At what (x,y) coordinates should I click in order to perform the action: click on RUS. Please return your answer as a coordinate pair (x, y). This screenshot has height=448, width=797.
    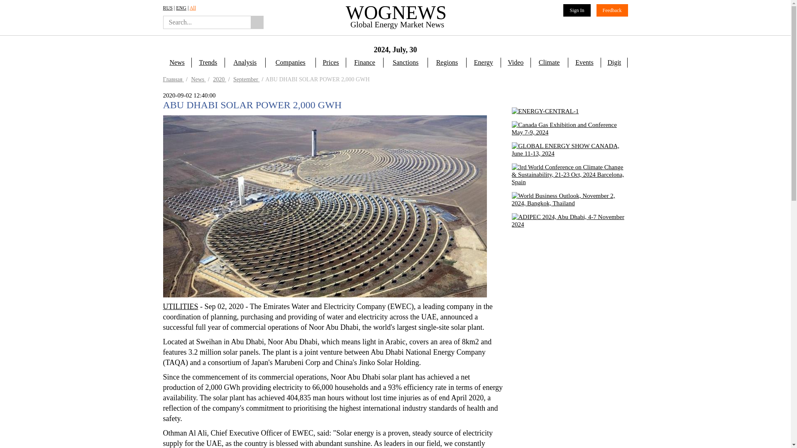
    Looking at the image, I should click on (167, 7).